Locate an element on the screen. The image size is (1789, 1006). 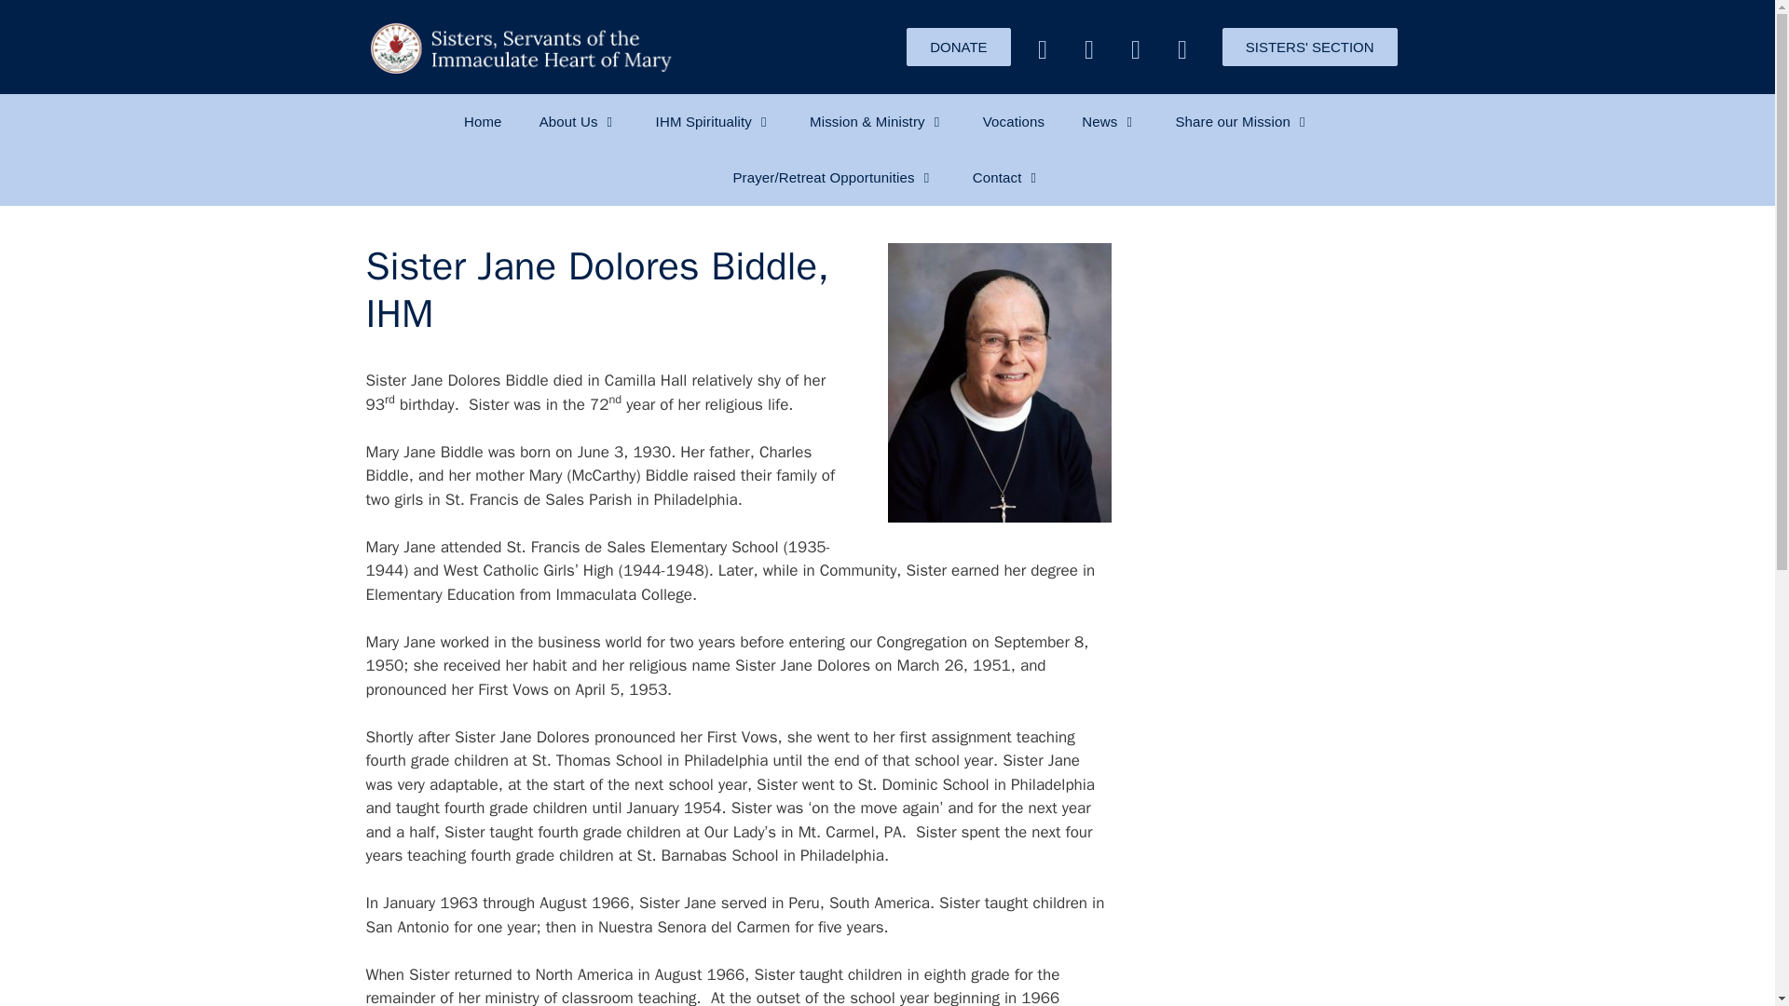
SISTERS' SECTION is located at coordinates (1309, 47).